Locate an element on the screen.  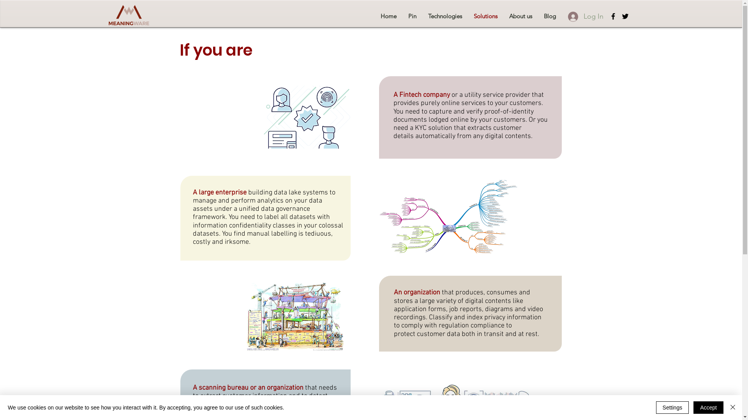
Home is located at coordinates (389, 16).